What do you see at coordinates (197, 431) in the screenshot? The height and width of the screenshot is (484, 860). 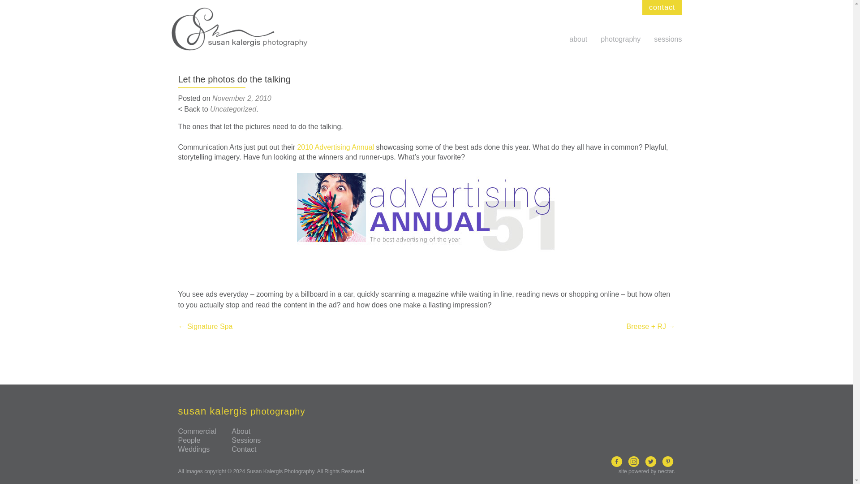 I see `Commercial` at bounding box center [197, 431].